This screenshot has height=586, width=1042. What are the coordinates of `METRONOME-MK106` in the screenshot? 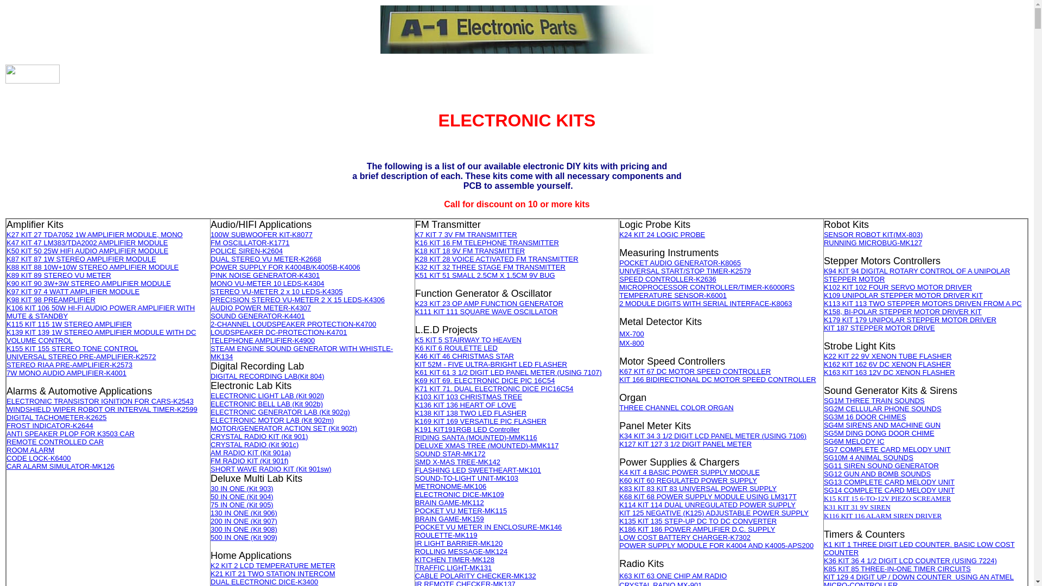 It's located at (450, 486).